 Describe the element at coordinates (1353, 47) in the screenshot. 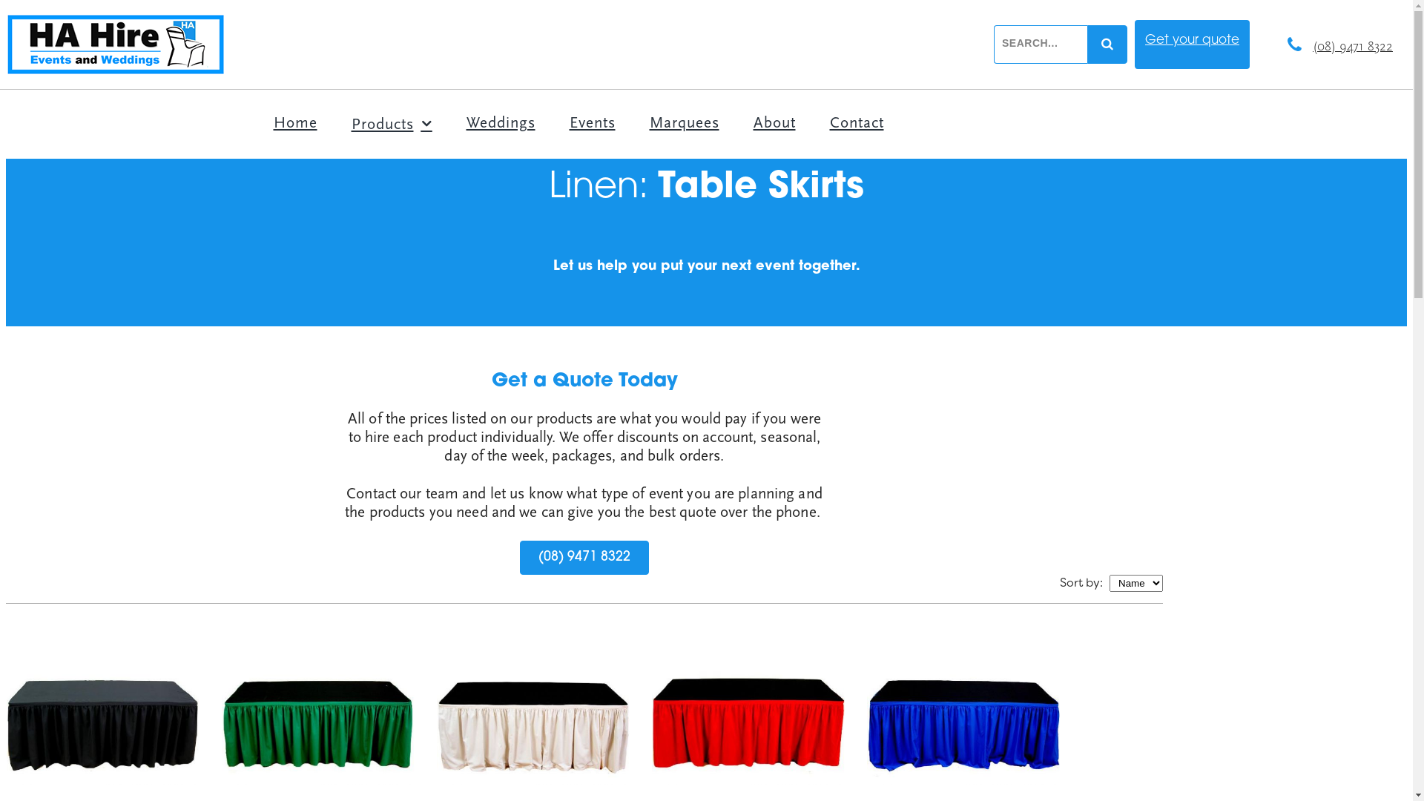

I see `(08) 9471 8322` at that location.